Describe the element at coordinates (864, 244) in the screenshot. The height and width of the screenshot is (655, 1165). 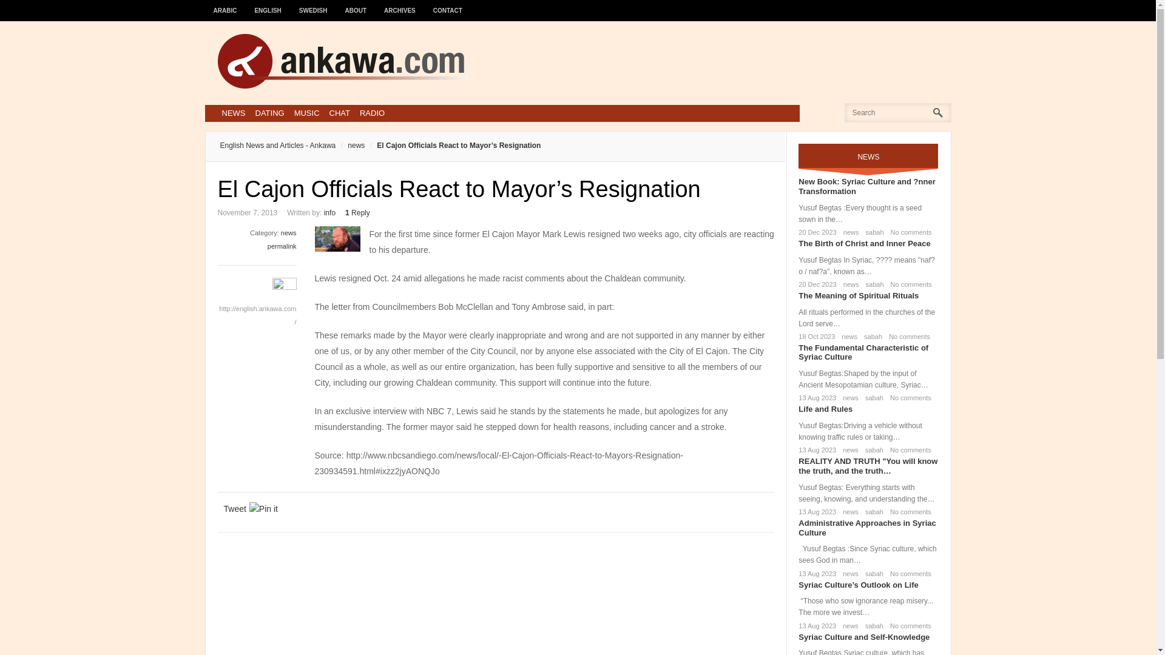
I see `The Birth of Christ and Inner Peace` at that location.